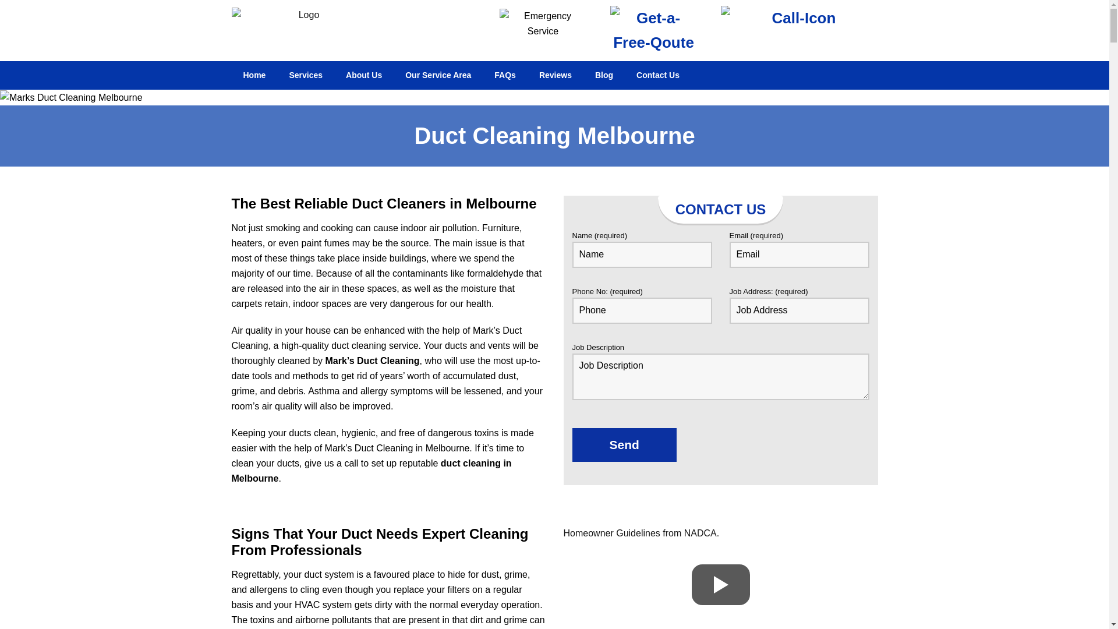 The image size is (1118, 629). I want to click on Homeowner Guidelines from NADCA. , so click(643, 533).